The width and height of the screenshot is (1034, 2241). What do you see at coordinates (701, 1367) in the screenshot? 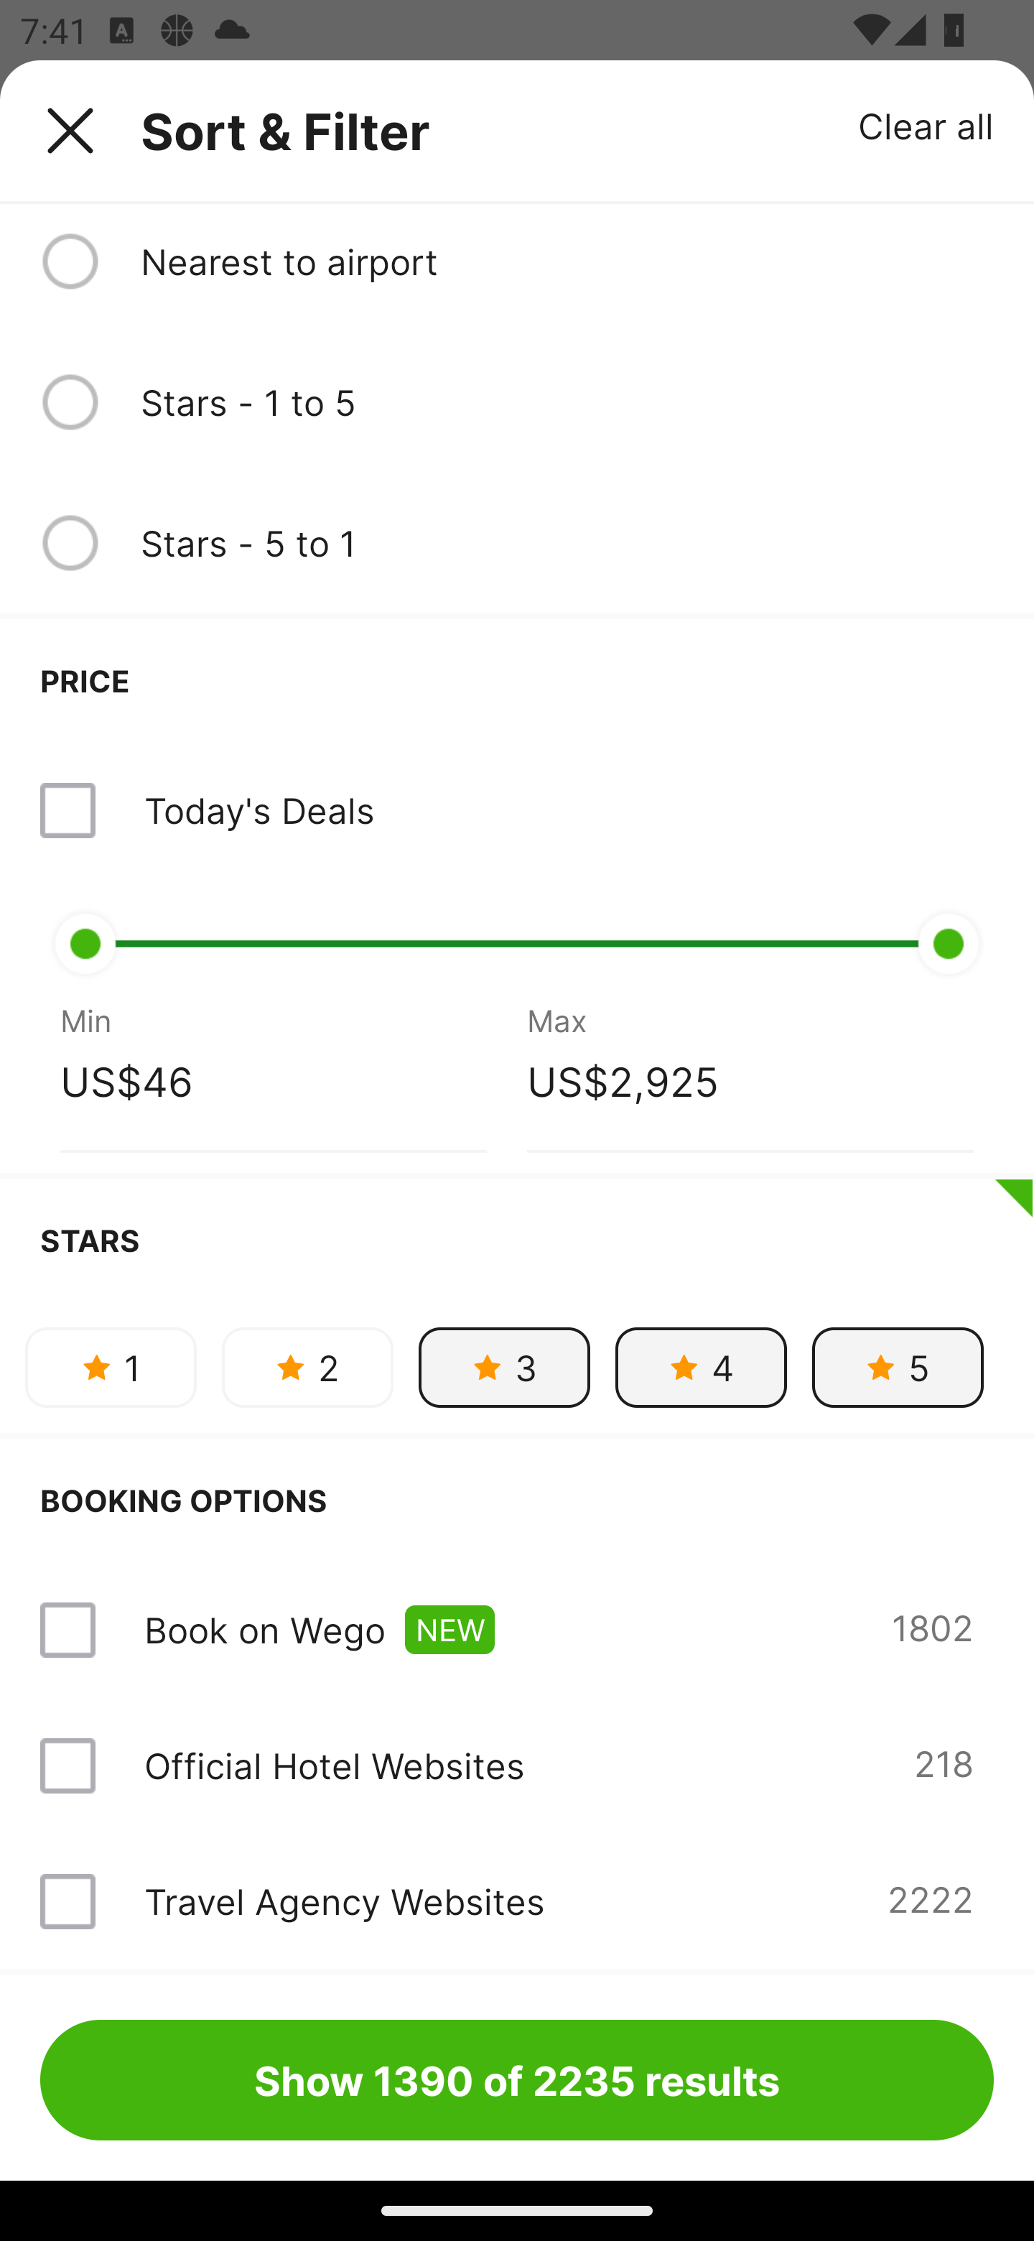
I see `4` at bounding box center [701, 1367].